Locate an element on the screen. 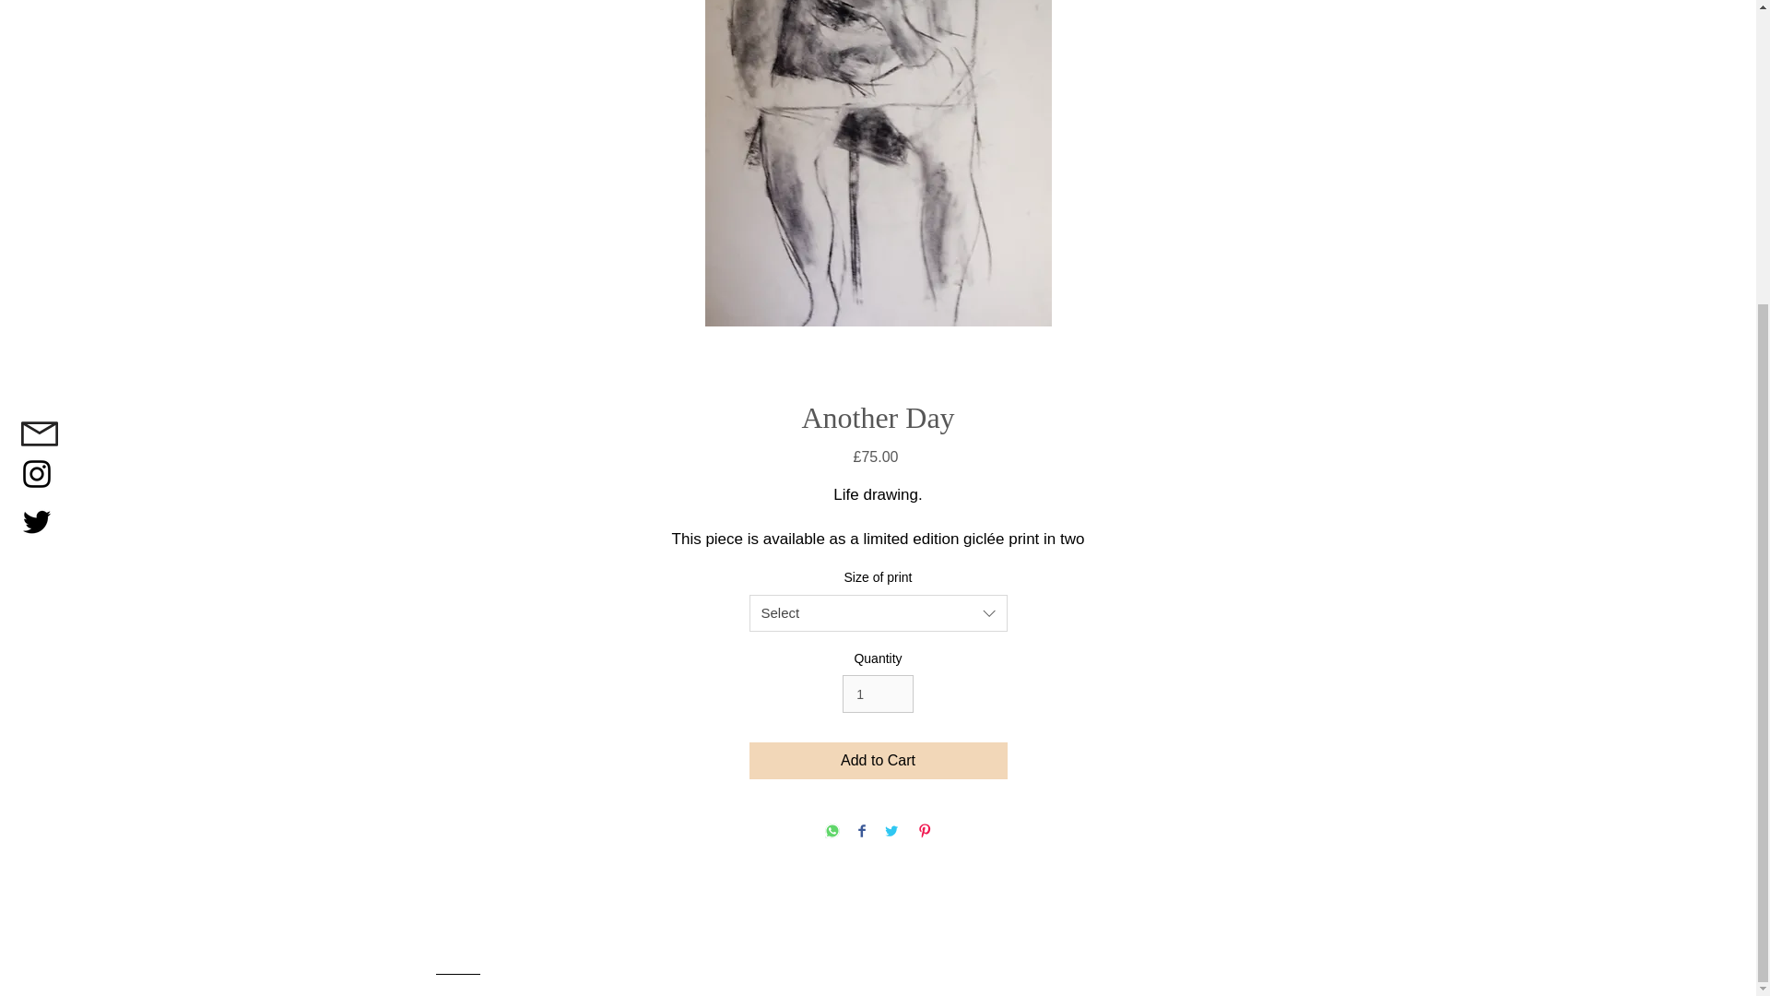  Select is located at coordinates (878, 612).